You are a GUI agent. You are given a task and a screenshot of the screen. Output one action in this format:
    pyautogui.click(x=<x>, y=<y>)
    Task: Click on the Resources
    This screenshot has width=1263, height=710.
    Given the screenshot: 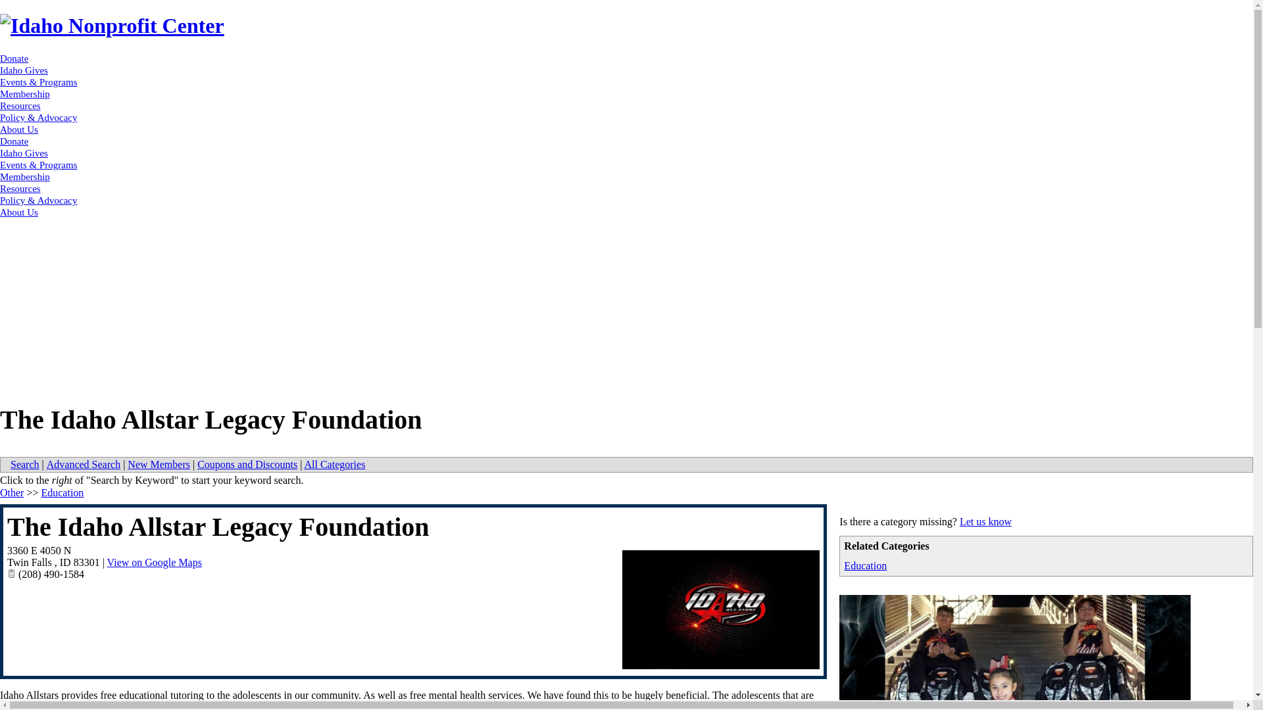 What is the action you would take?
    pyautogui.click(x=20, y=105)
    